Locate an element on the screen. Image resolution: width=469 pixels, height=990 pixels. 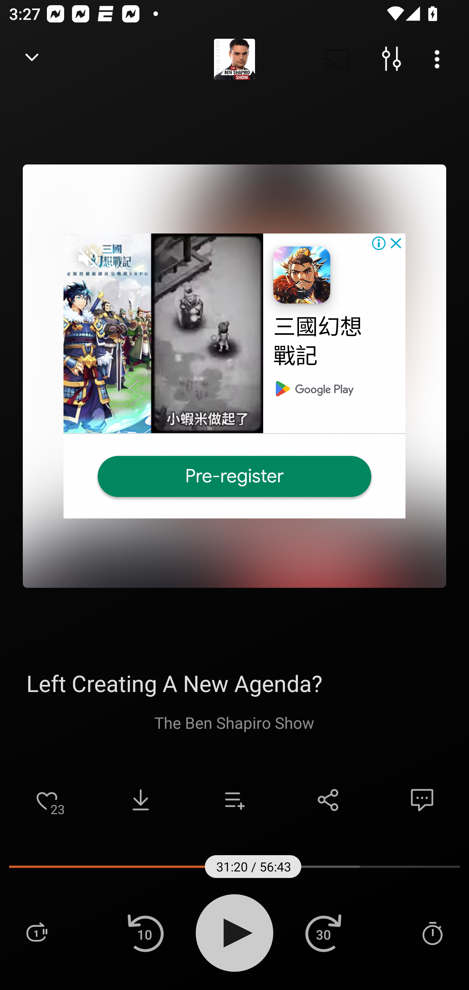
 Back is located at coordinates (32, 59).